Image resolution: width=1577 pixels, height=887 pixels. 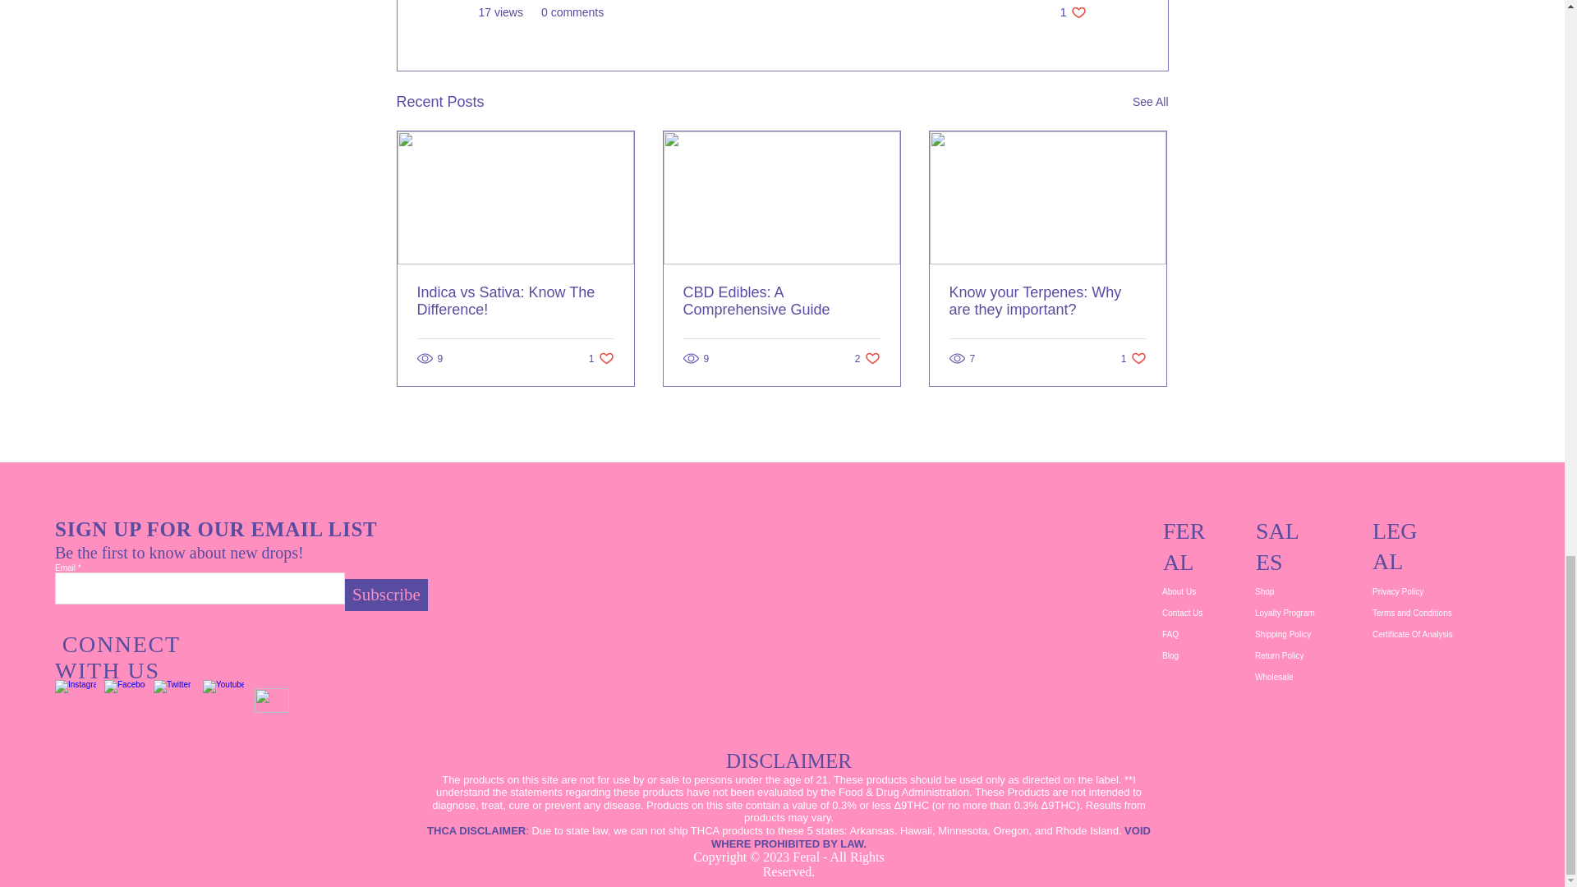 What do you see at coordinates (1442, 614) in the screenshot?
I see `Terms and Conditions` at bounding box center [1442, 614].